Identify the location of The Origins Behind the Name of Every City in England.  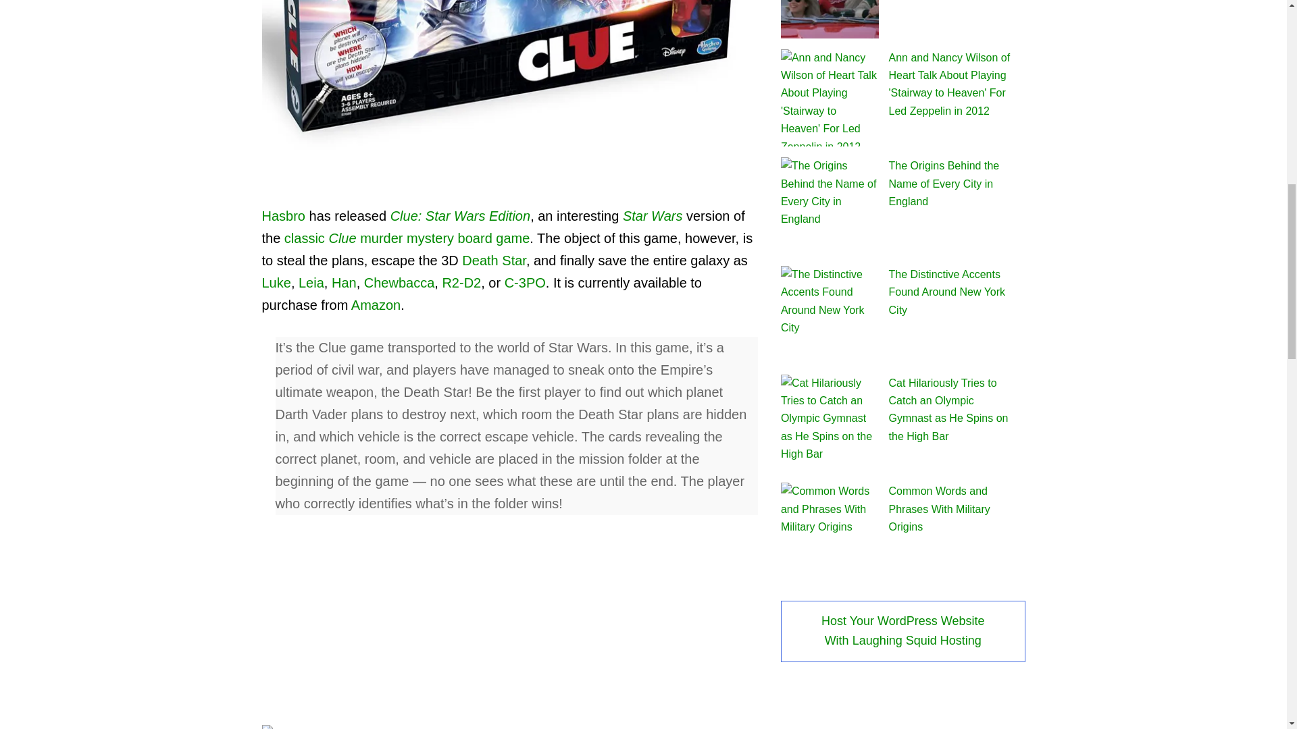
(944, 183).